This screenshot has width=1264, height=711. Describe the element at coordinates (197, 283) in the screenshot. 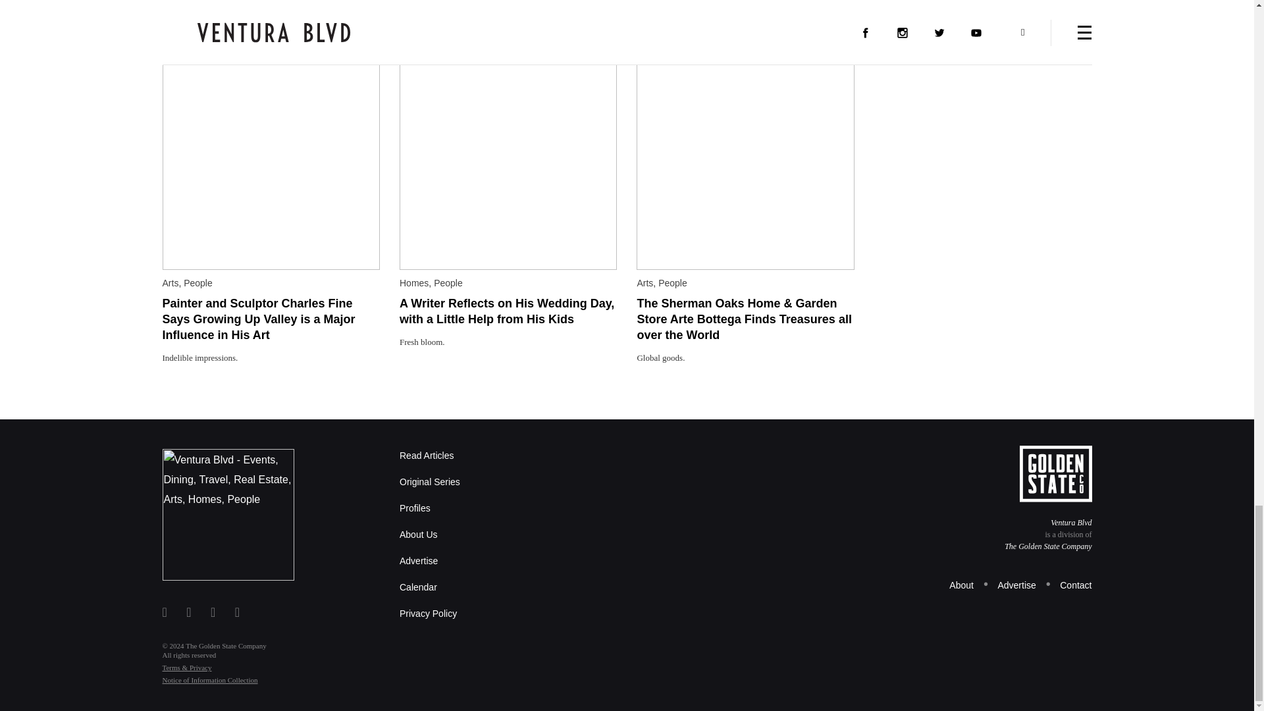

I see `People` at that location.